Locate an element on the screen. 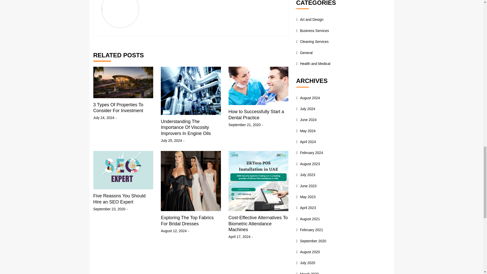 This screenshot has width=487, height=274. July 25, 2024 is located at coordinates (171, 141).